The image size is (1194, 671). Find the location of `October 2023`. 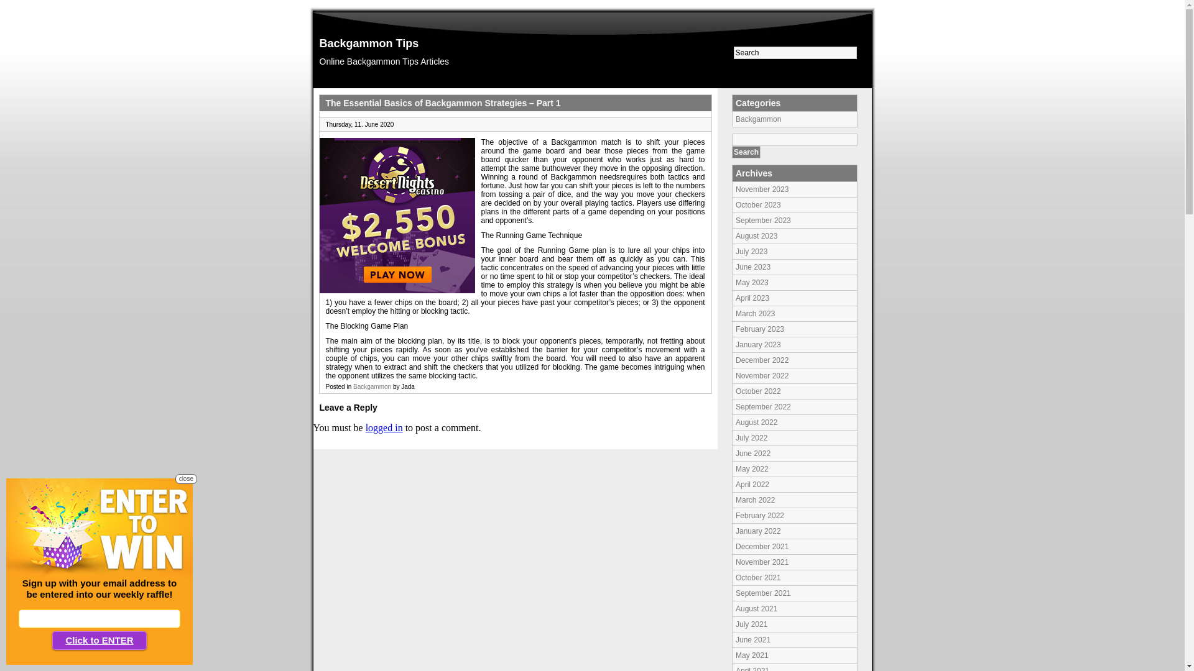

October 2023 is located at coordinates (759, 205).